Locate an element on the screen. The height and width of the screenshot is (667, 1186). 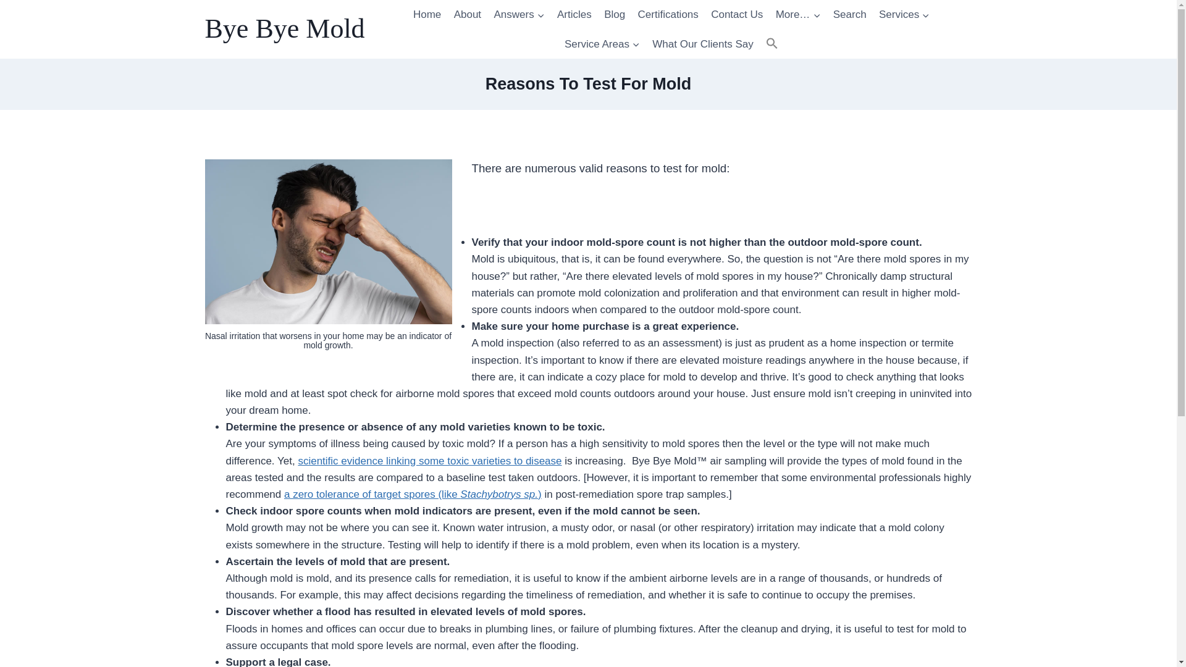
Contact Us is located at coordinates (736, 15).